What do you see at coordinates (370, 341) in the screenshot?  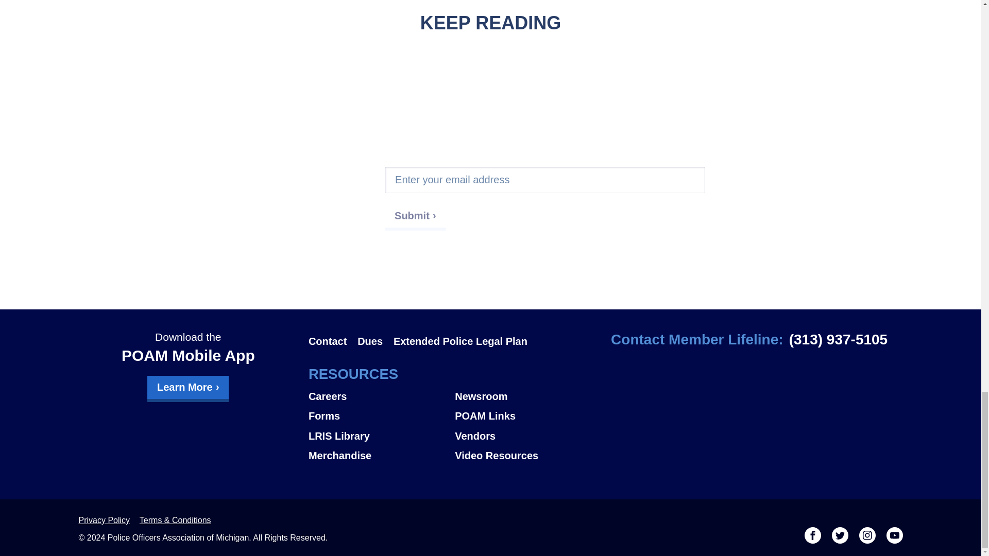 I see `Dues` at bounding box center [370, 341].